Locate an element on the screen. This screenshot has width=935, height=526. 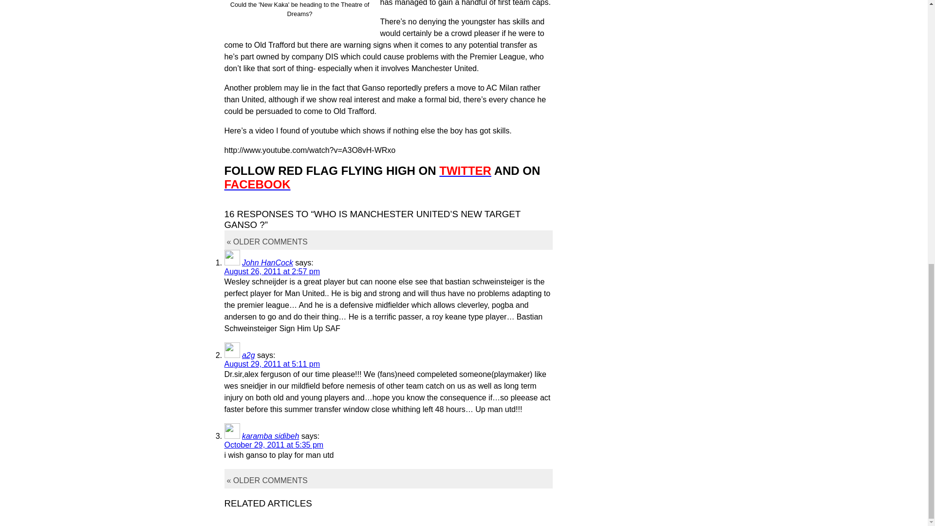
FACEBOOK is located at coordinates (257, 184).